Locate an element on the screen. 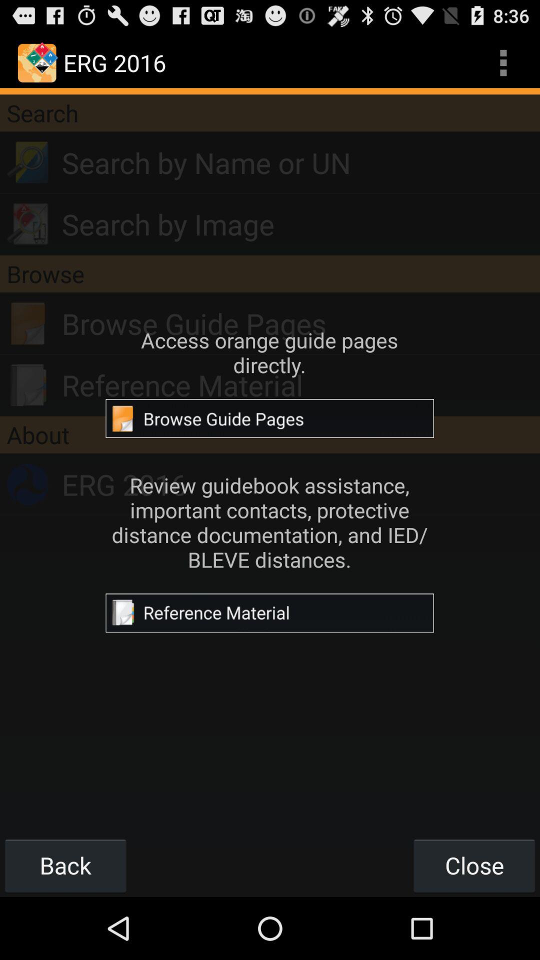  choose app below browse guide pages item is located at coordinates (301, 385).